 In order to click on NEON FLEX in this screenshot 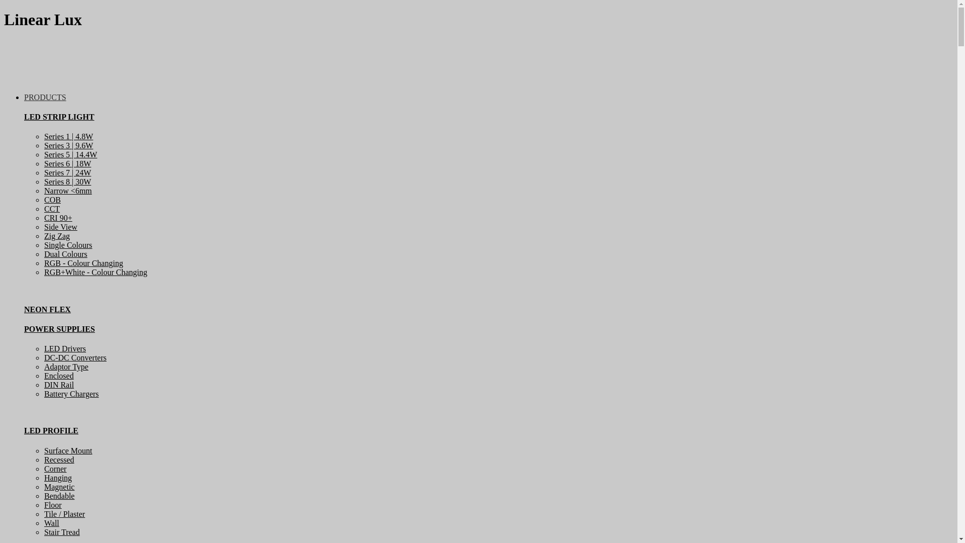, I will do `click(47, 309)`.